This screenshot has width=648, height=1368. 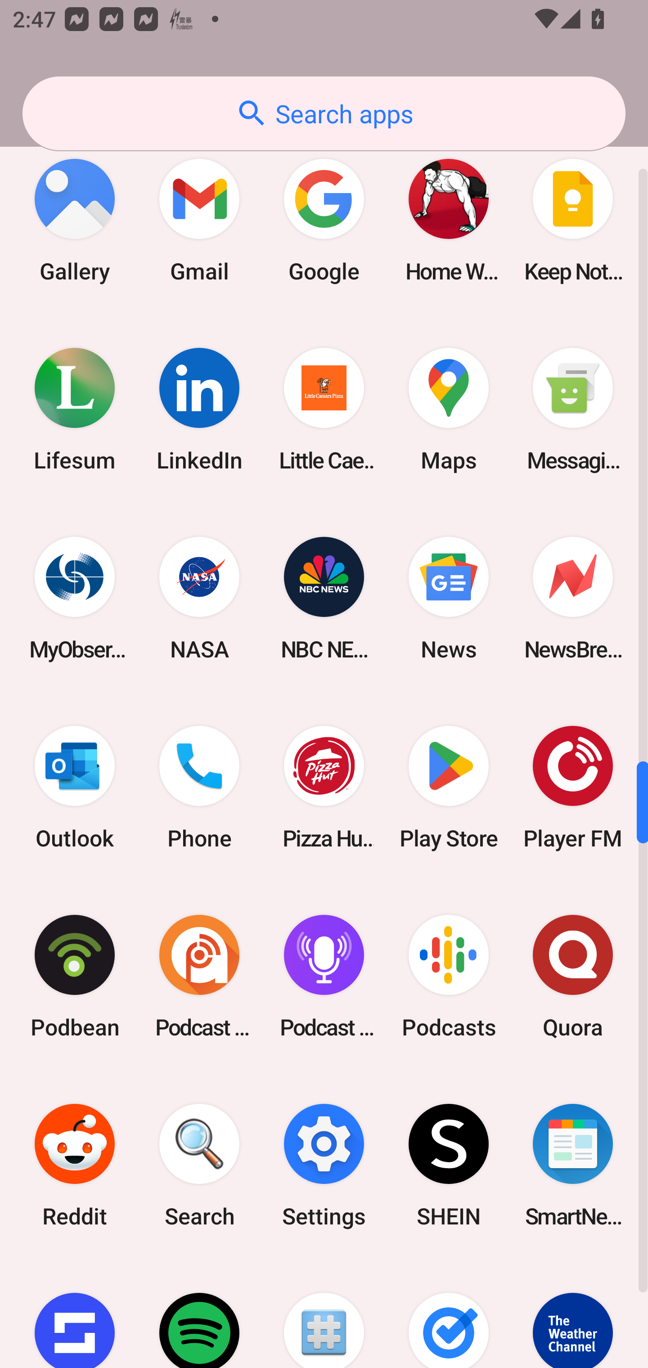 I want to click on Podbean, so click(x=75, y=976).